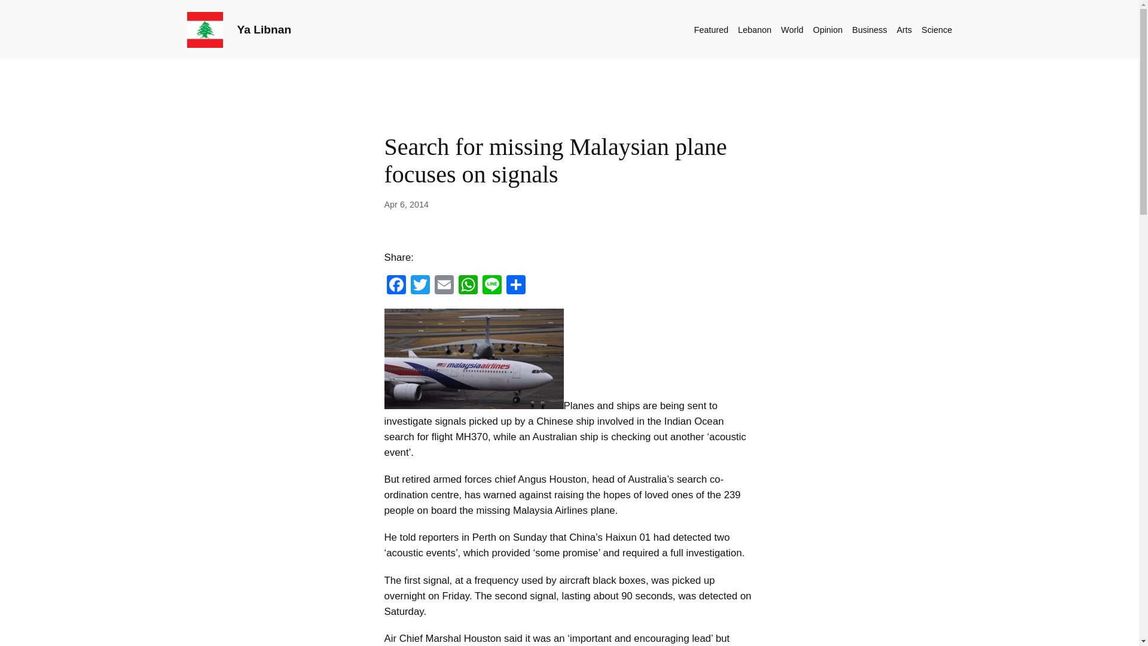 This screenshot has height=646, width=1148. Describe the element at coordinates (395, 286) in the screenshot. I see `Facebook` at that location.